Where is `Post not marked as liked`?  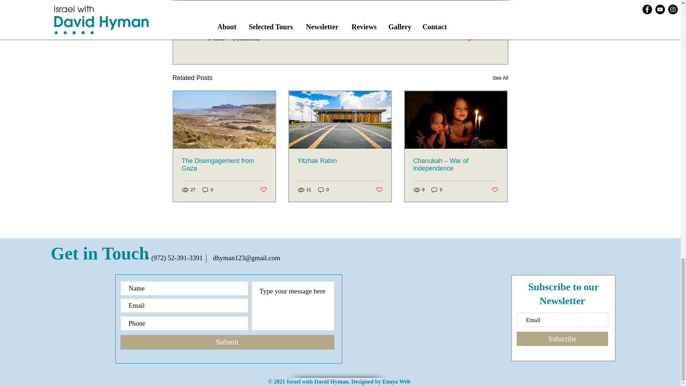
Post not marked as liked is located at coordinates (495, 190).